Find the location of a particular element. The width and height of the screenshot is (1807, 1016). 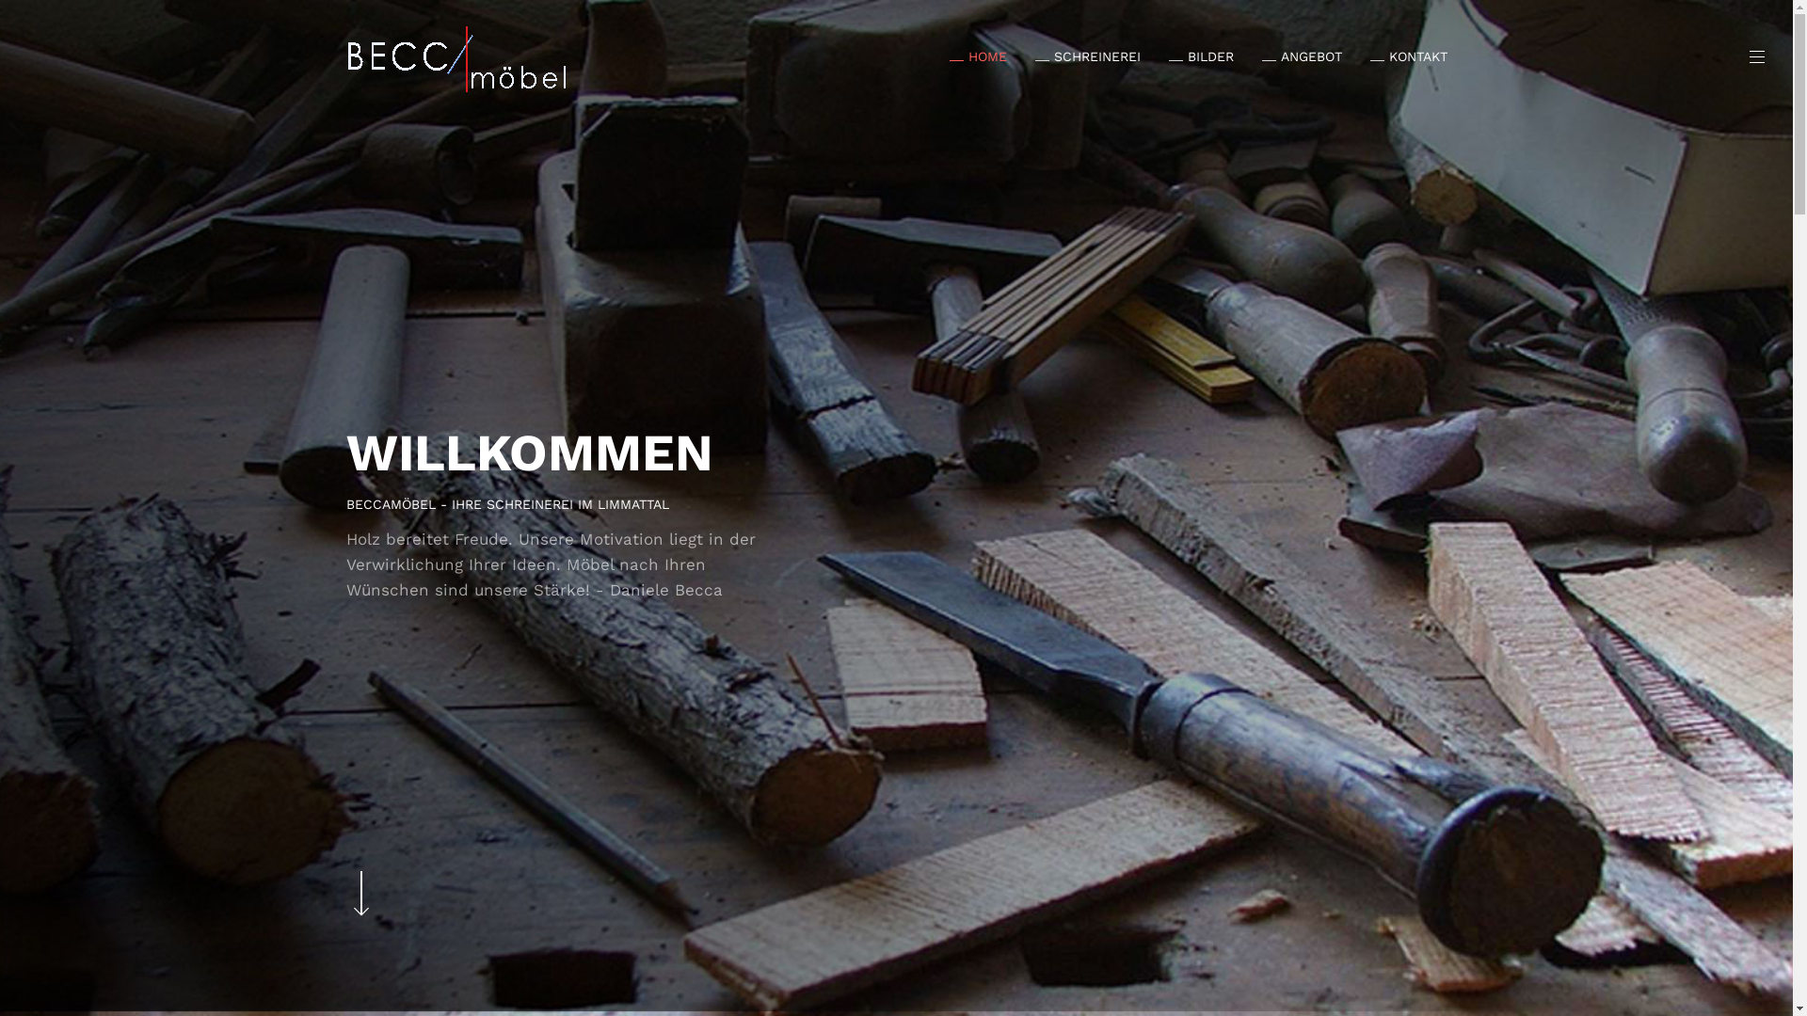

BILDER is located at coordinates (1188, 56).